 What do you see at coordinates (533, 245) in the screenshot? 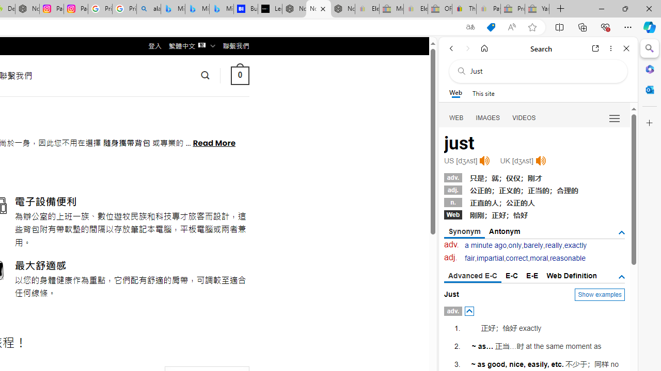
I see `barely` at bounding box center [533, 245].